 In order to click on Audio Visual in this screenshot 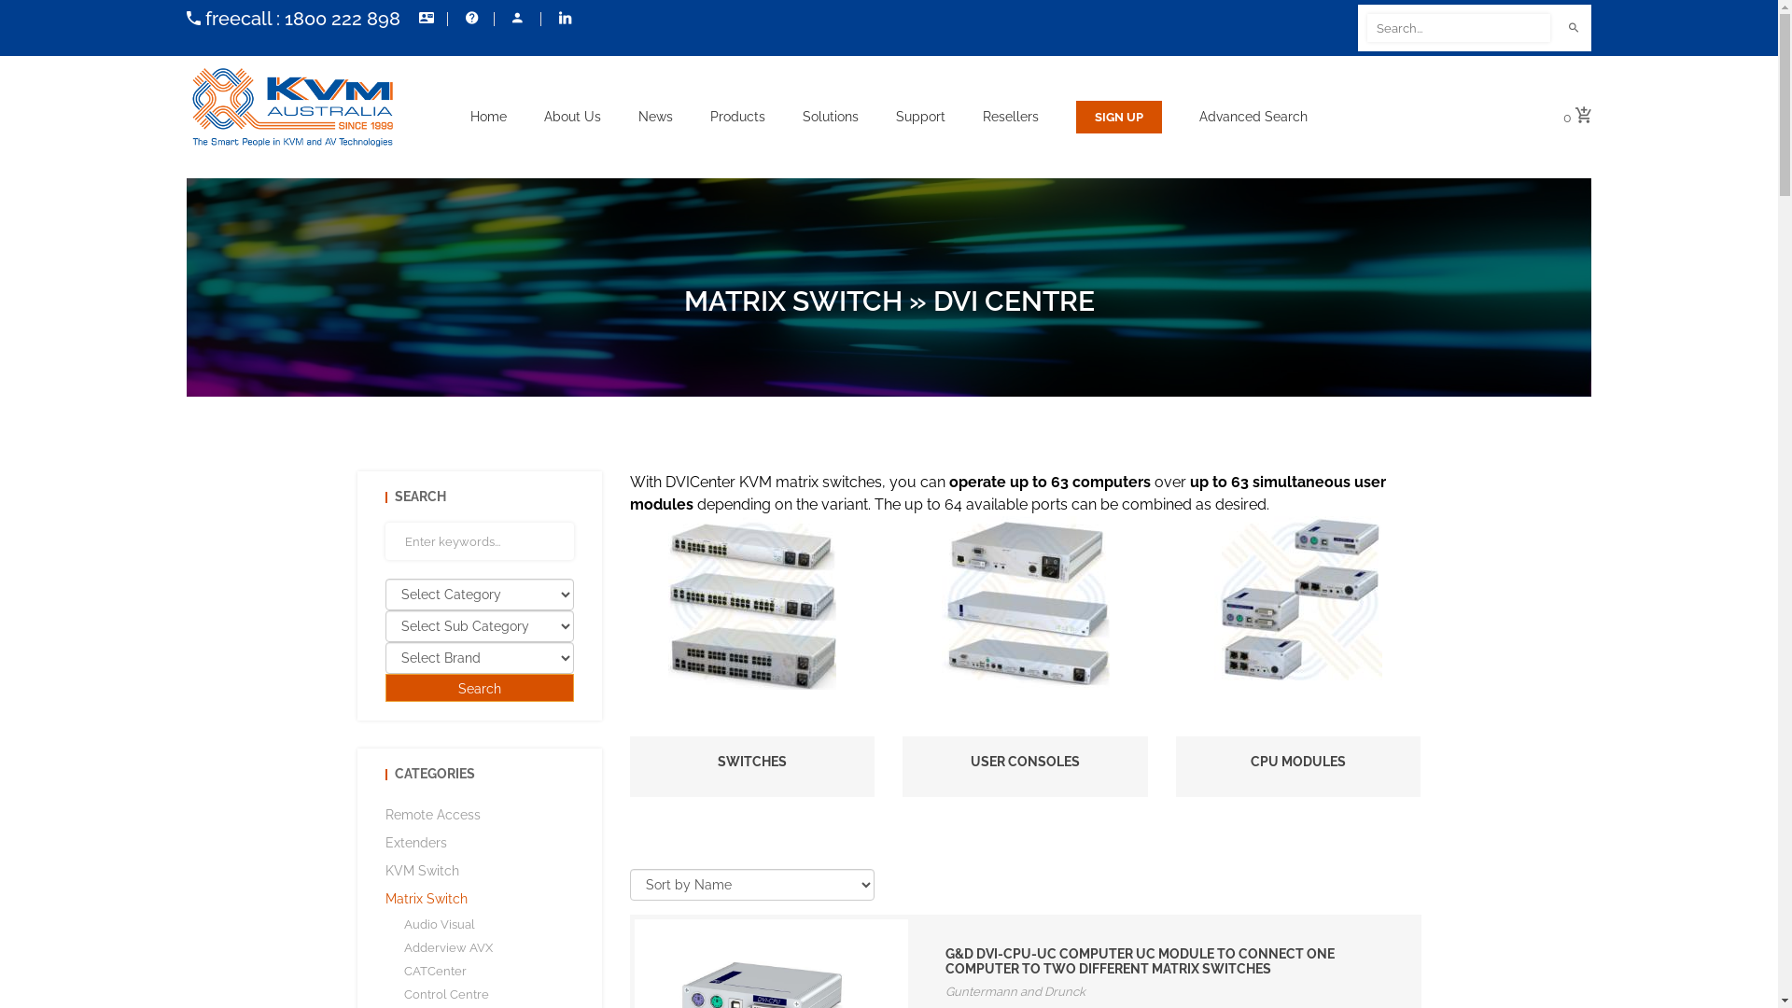, I will do `click(439, 924)`.